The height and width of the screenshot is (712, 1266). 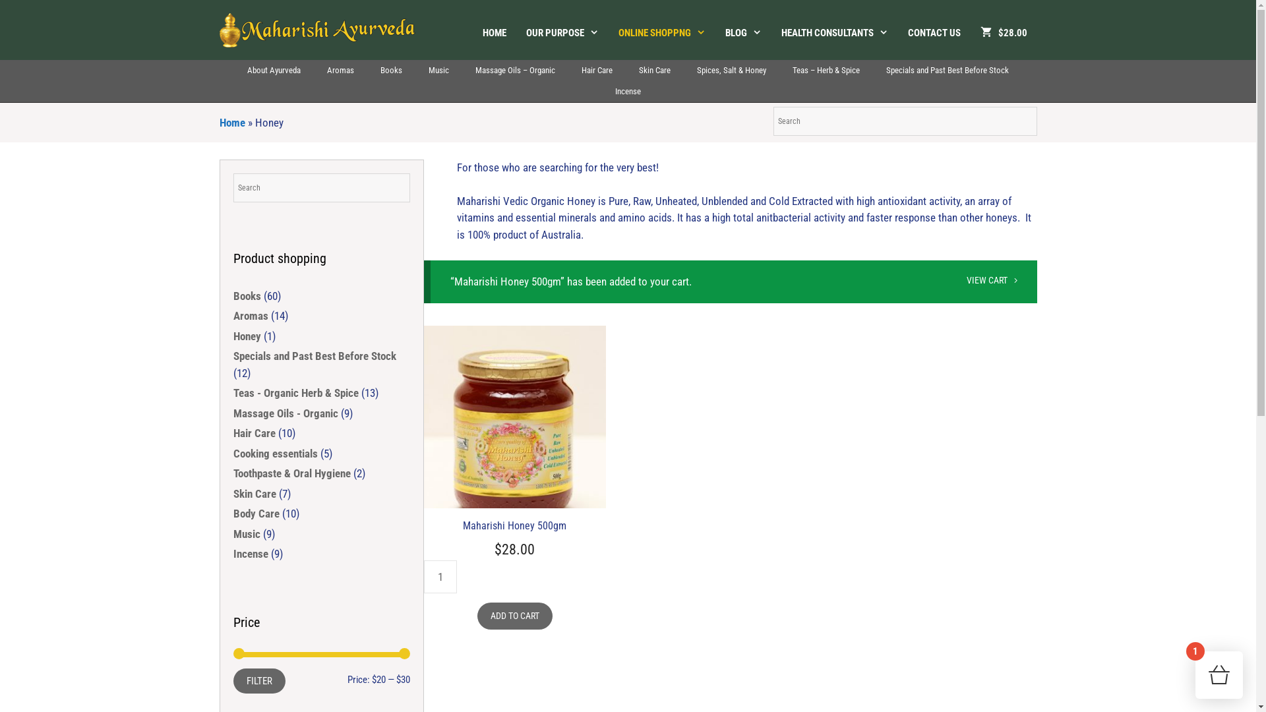 What do you see at coordinates (232, 123) in the screenshot?
I see `Home` at bounding box center [232, 123].